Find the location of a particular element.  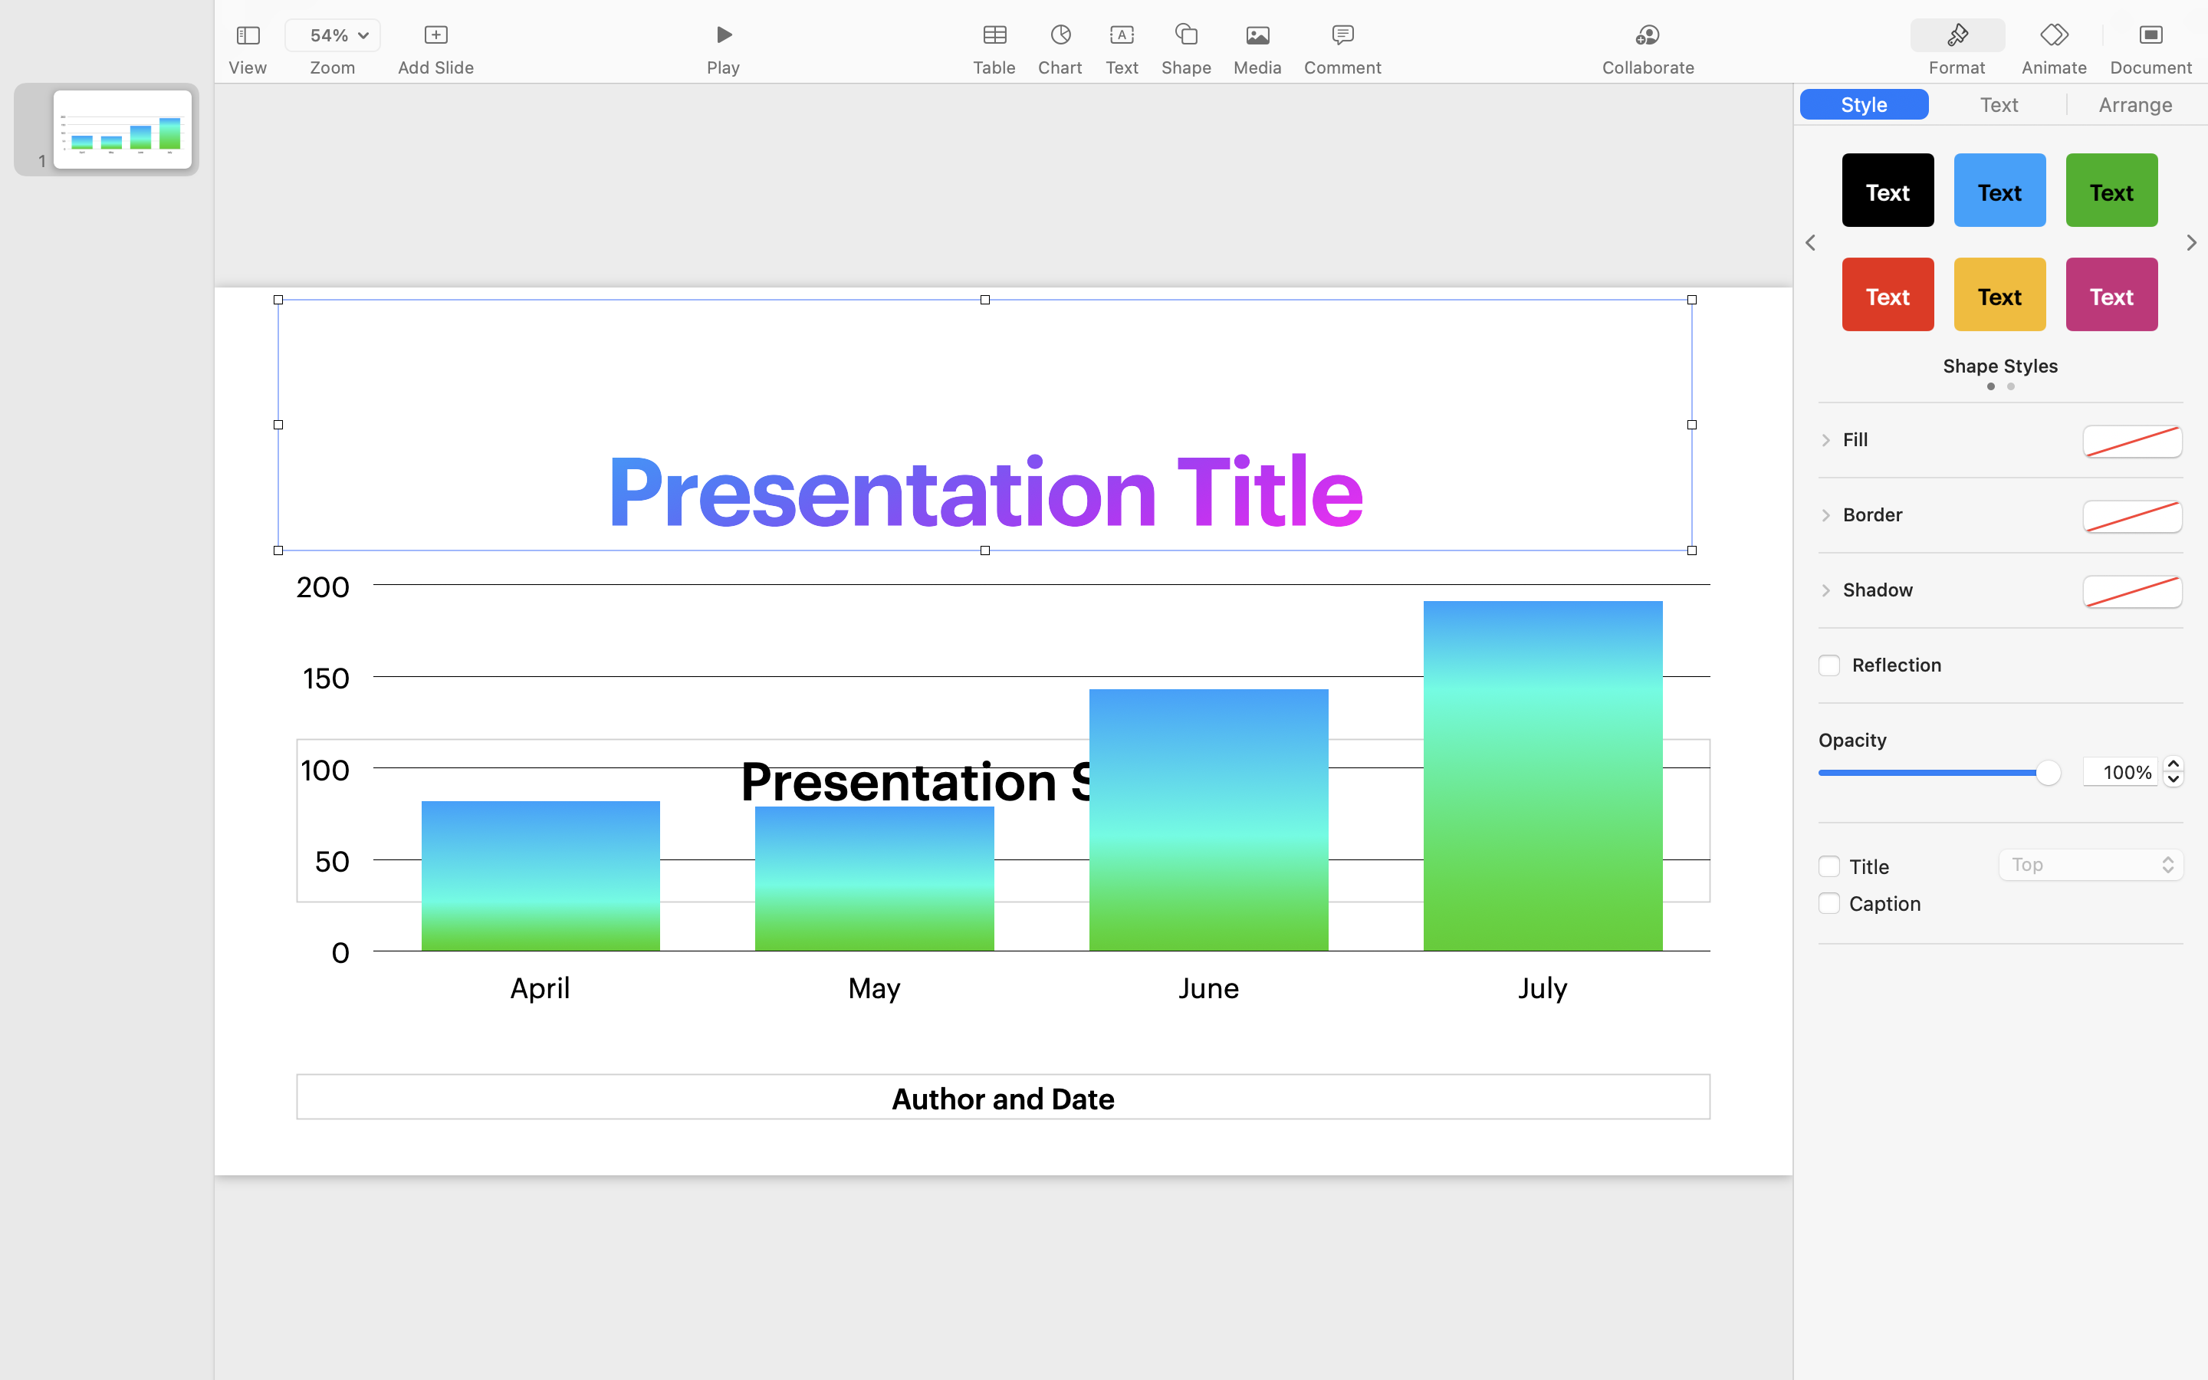

Top is located at coordinates (2092, 867).